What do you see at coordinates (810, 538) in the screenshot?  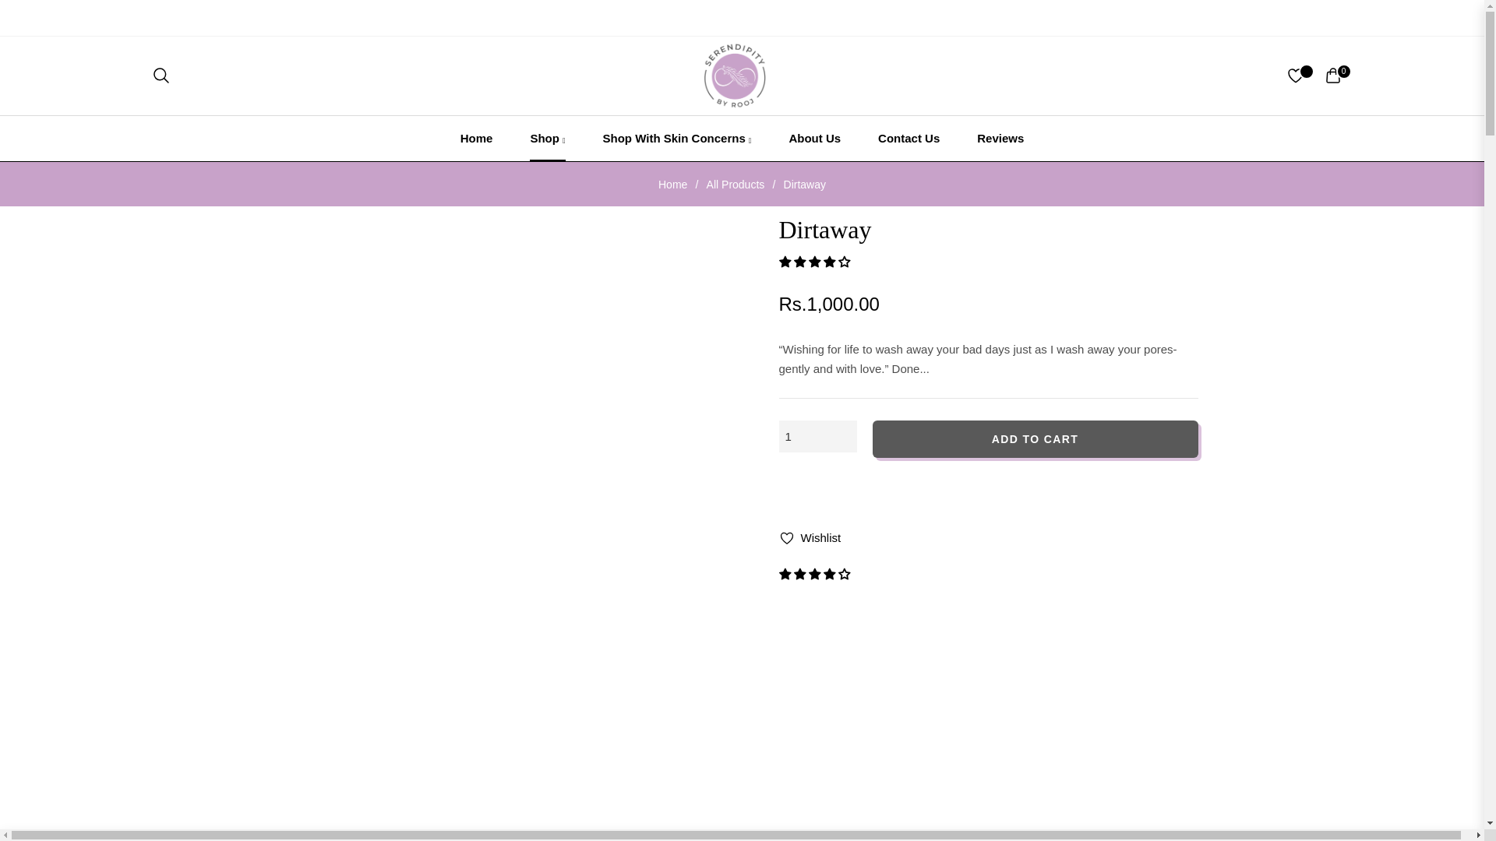 I see `Wishlist` at bounding box center [810, 538].